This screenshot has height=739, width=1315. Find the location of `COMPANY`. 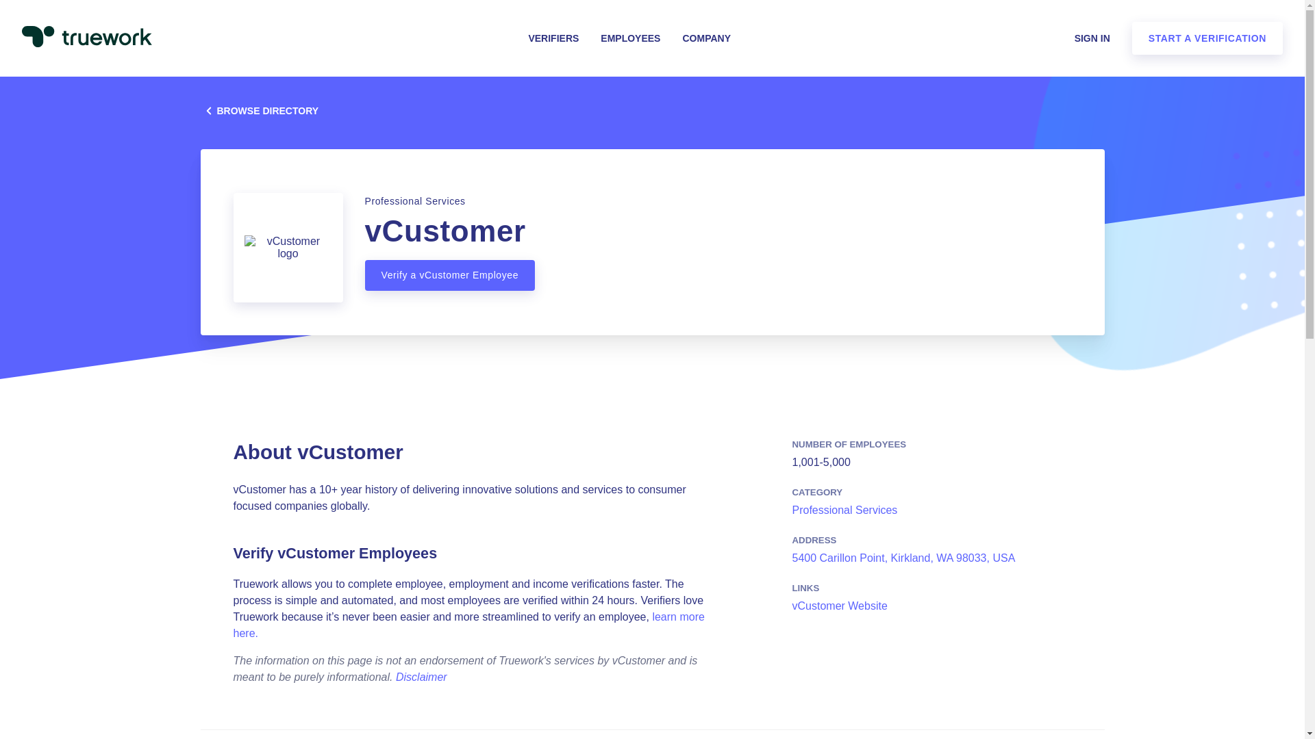

COMPANY is located at coordinates (707, 38).